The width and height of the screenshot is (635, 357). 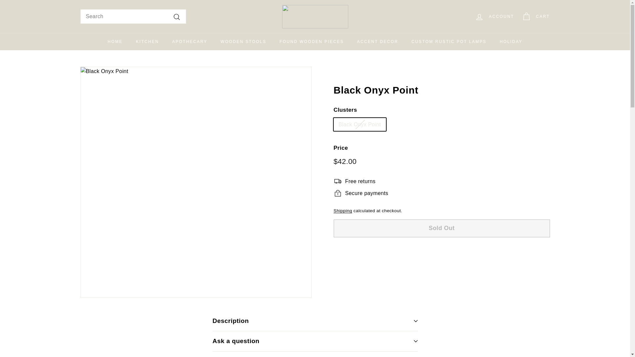 What do you see at coordinates (315, 341) in the screenshot?
I see `Ask a question` at bounding box center [315, 341].